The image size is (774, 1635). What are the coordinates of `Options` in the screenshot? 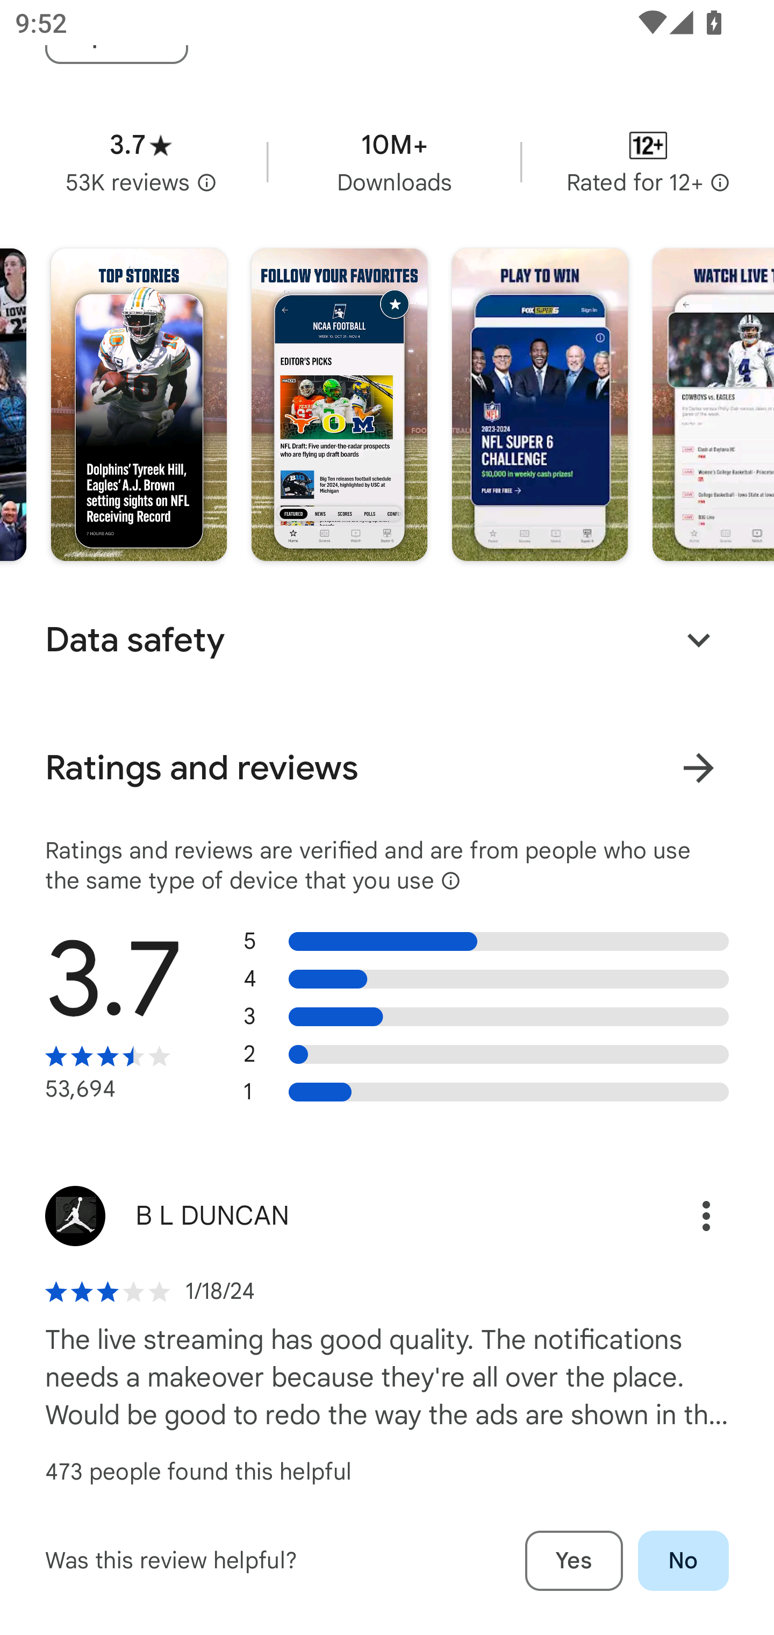 It's located at (684, 1215).